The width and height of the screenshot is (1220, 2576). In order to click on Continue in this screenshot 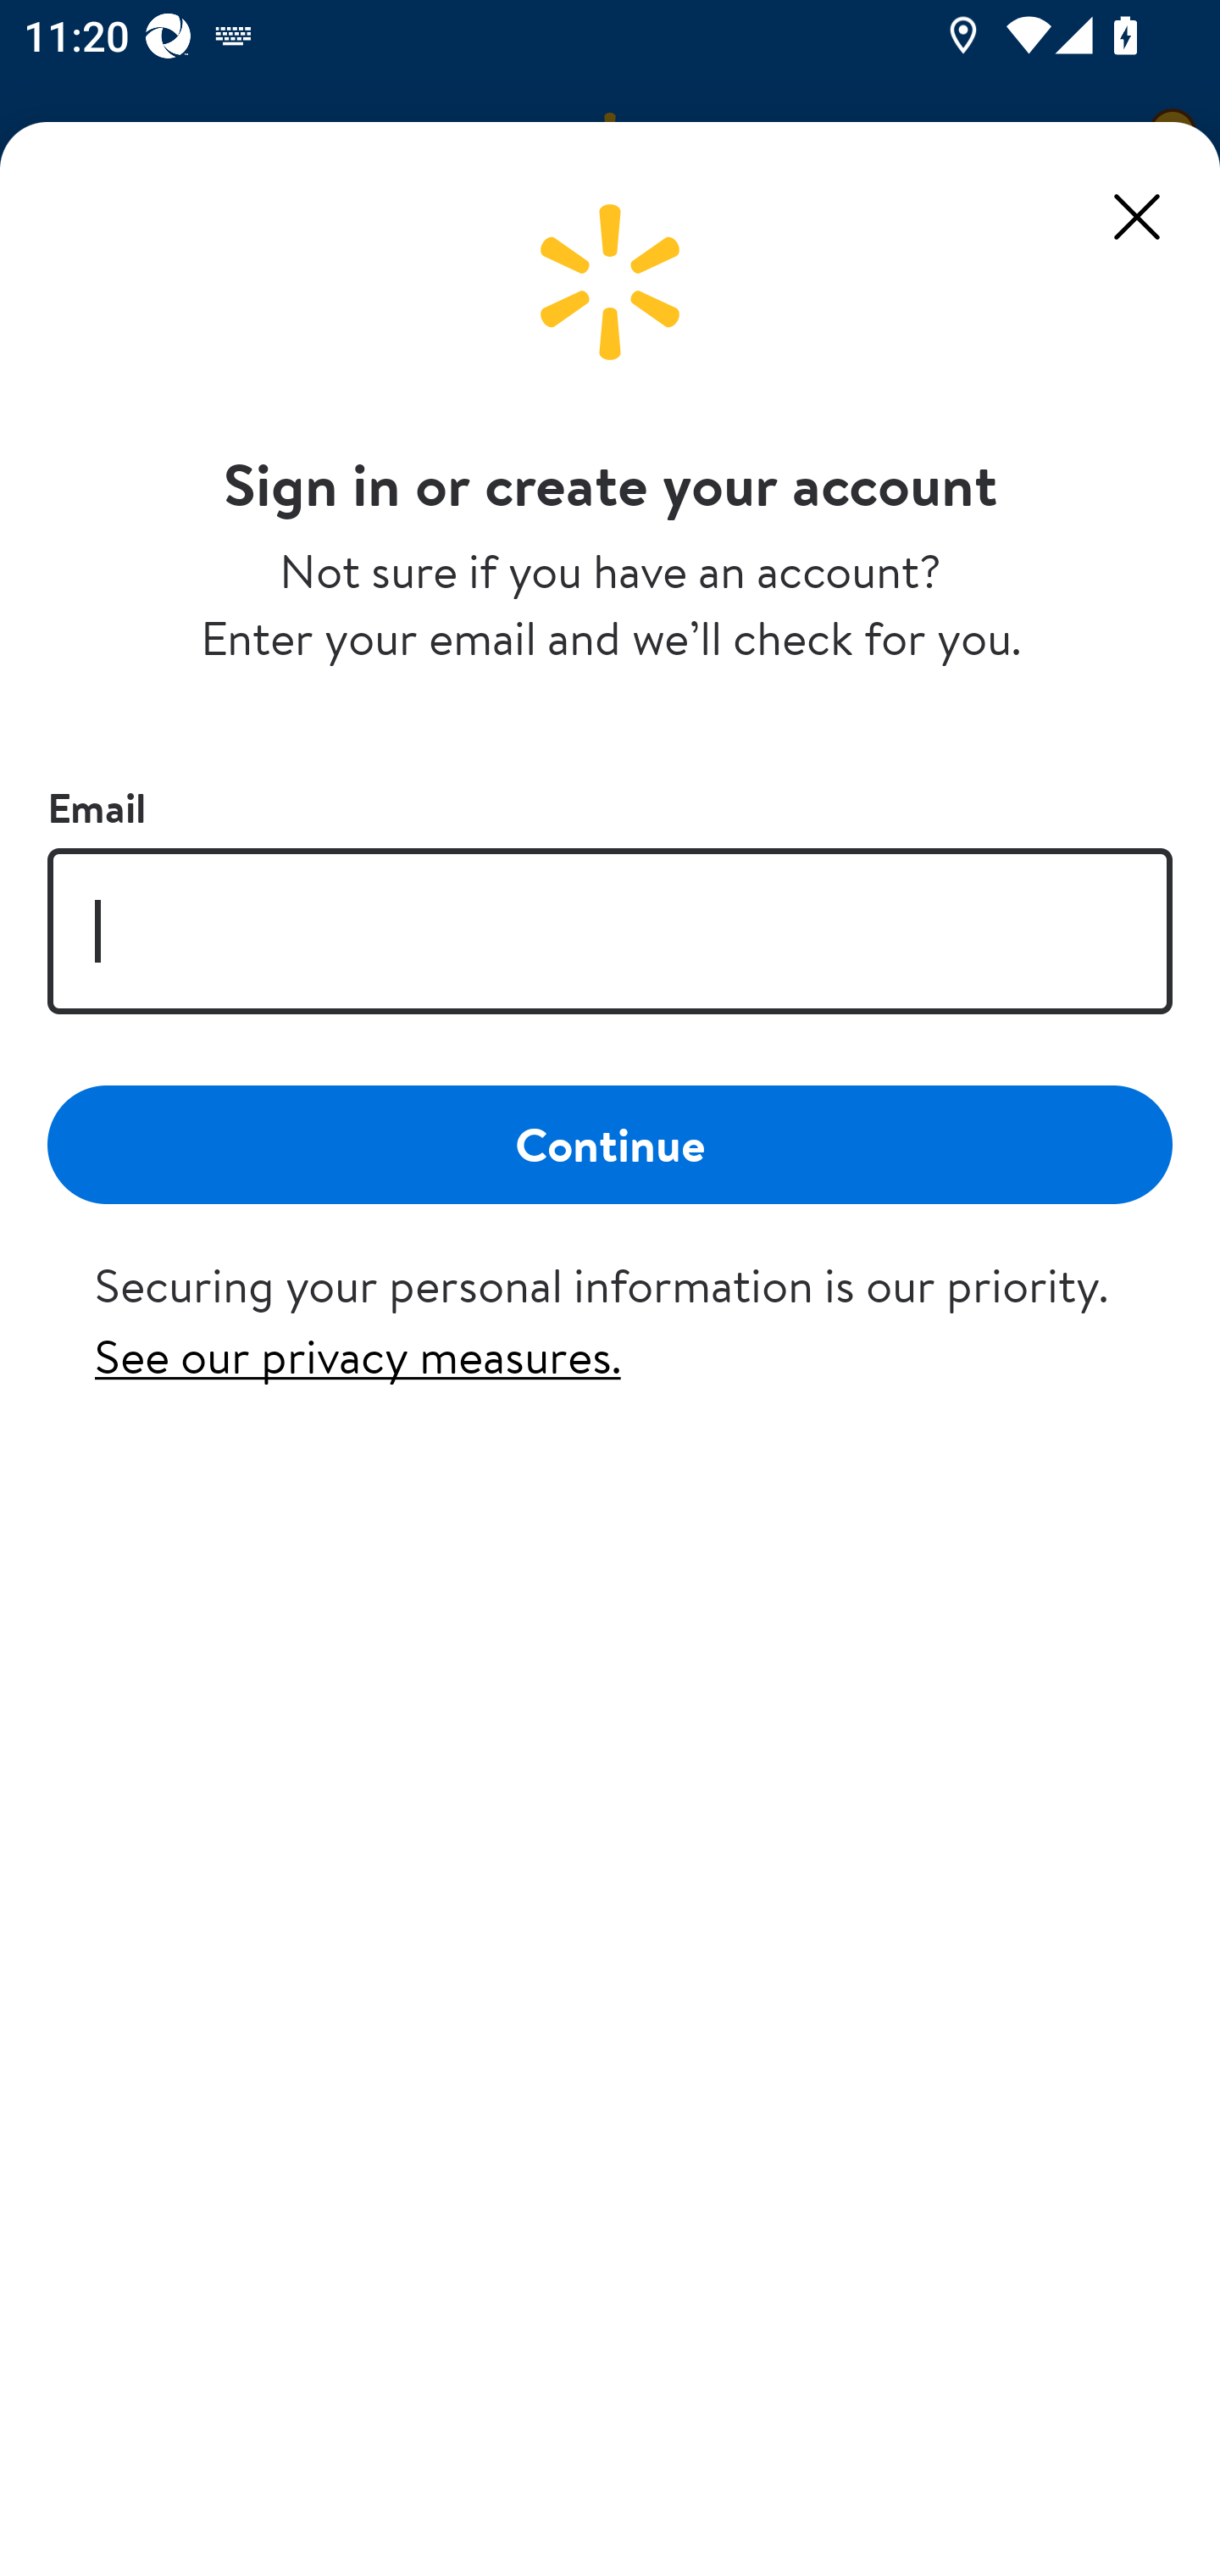, I will do `click(610, 1143)`.